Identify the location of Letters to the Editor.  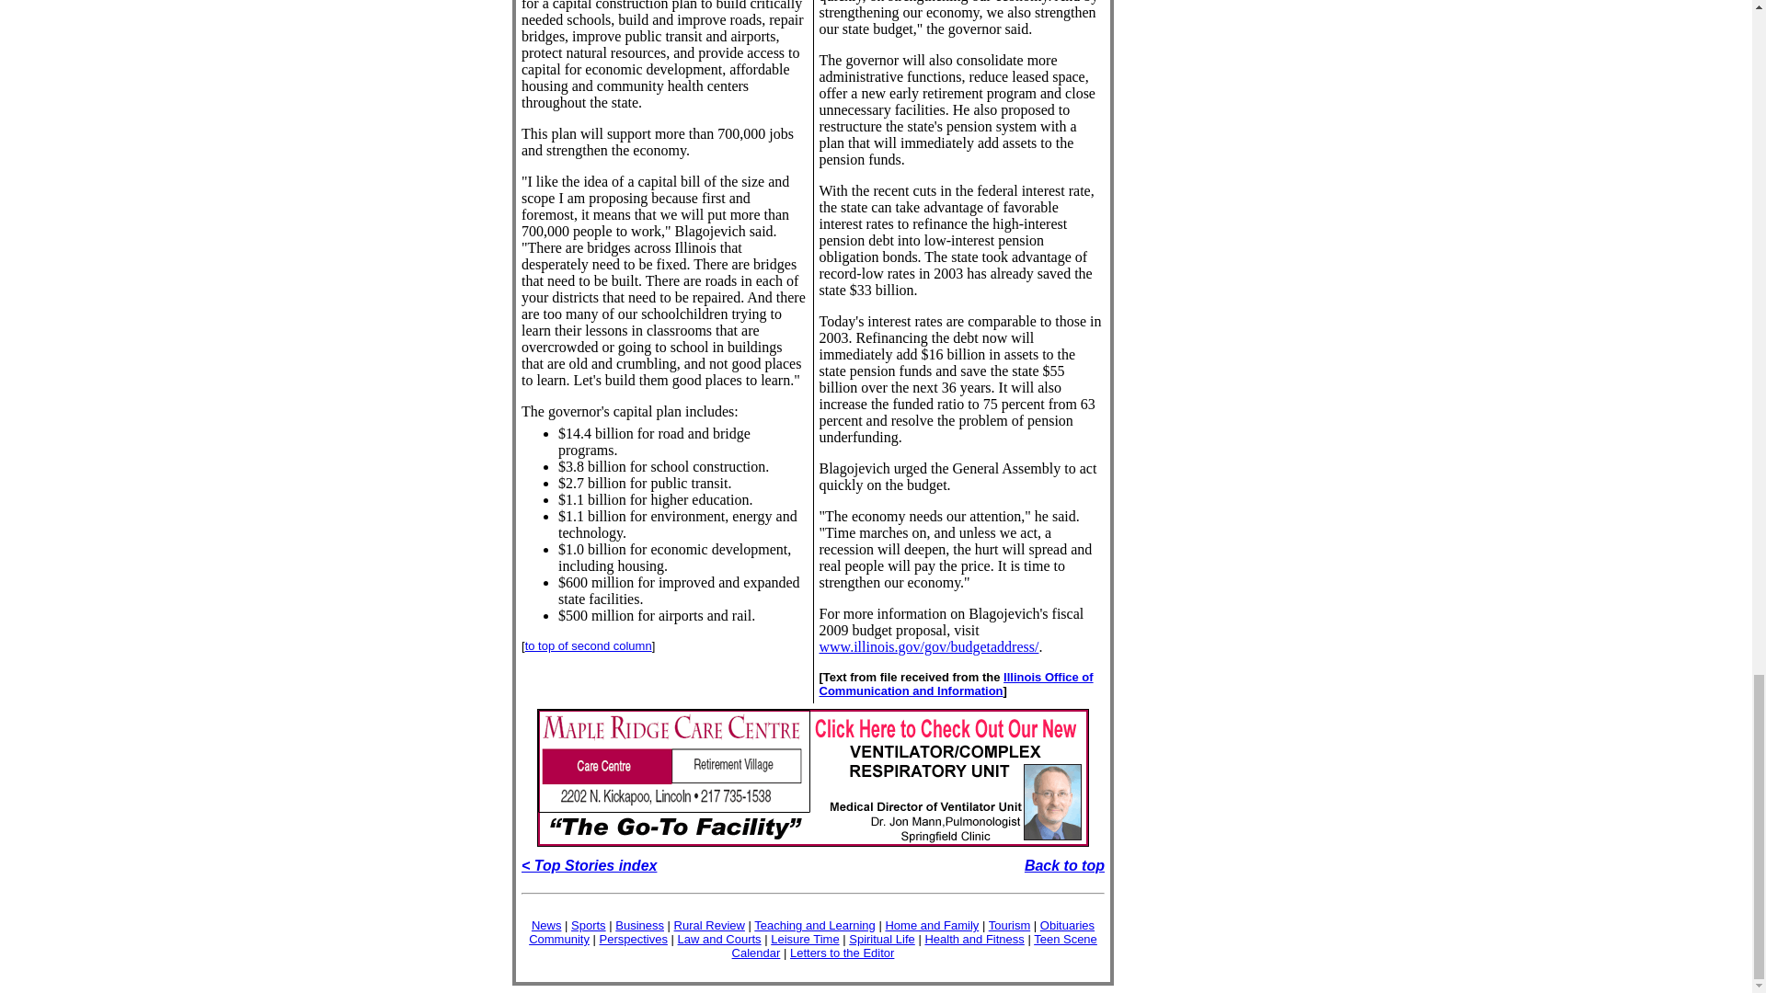
(841, 953).